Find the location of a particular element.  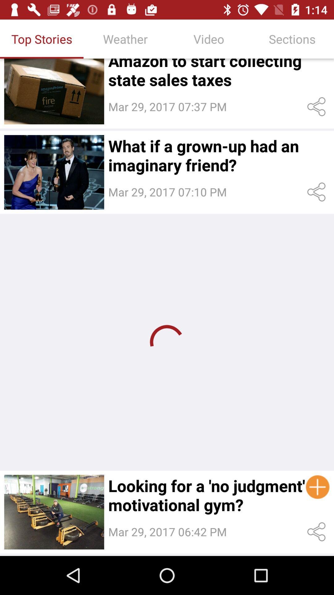

select the second image is located at coordinates (54, 172).